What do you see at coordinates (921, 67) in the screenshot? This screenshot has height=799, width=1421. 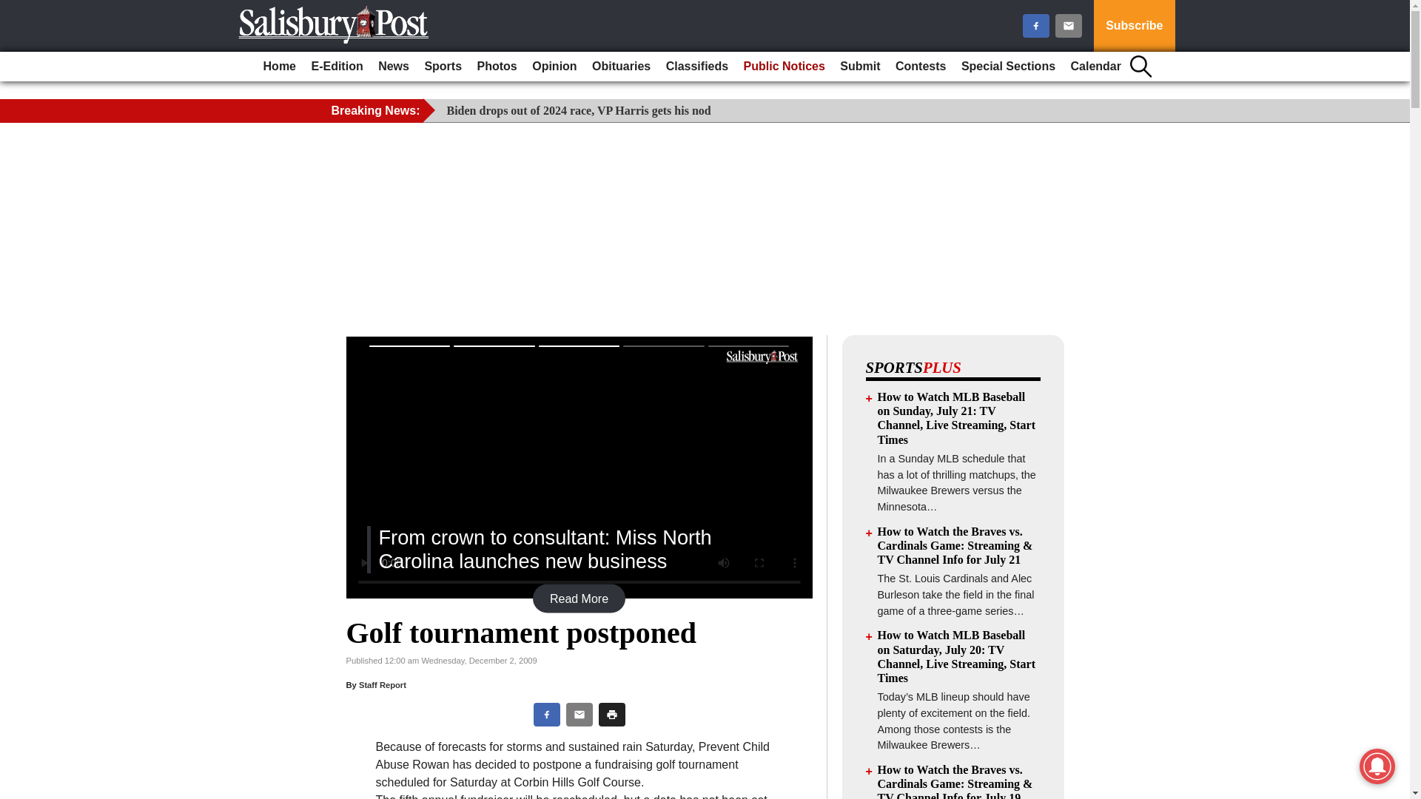 I see `Contests` at bounding box center [921, 67].